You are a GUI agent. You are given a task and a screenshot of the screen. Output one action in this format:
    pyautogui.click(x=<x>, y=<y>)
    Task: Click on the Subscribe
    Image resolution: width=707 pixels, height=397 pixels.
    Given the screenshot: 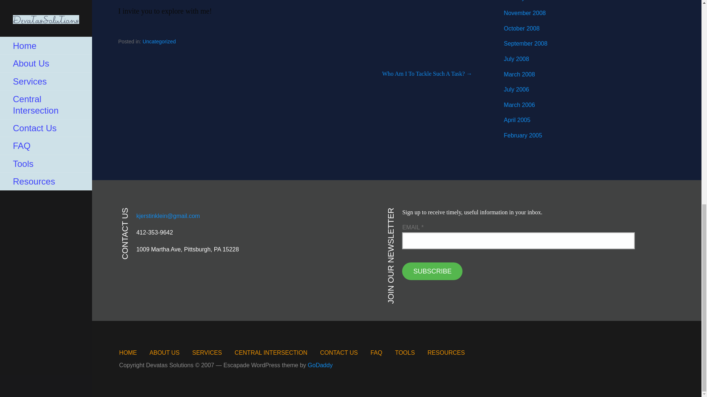 What is the action you would take?
    pyautogui.click(x=432, y=271)
    